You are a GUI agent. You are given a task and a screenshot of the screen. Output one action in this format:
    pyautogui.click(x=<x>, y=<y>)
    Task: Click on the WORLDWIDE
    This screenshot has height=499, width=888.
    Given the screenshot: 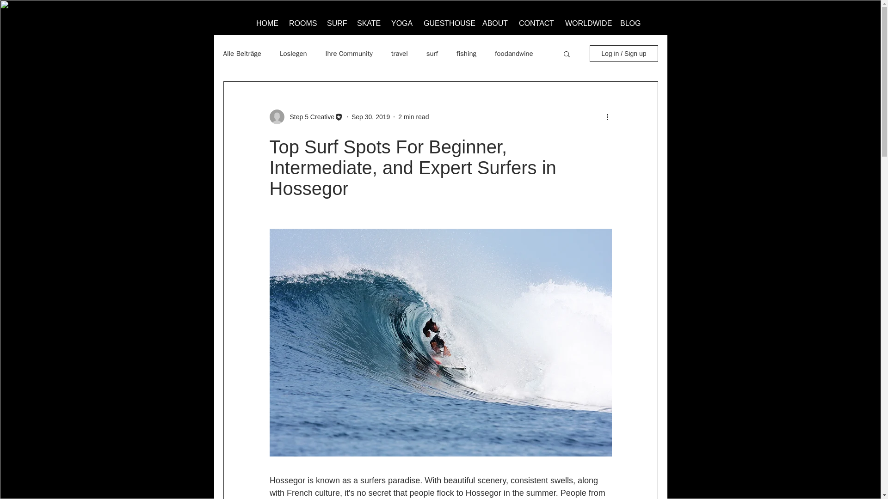 What is the action you would take?
    pyautogui.click(x=586, y=19)
    